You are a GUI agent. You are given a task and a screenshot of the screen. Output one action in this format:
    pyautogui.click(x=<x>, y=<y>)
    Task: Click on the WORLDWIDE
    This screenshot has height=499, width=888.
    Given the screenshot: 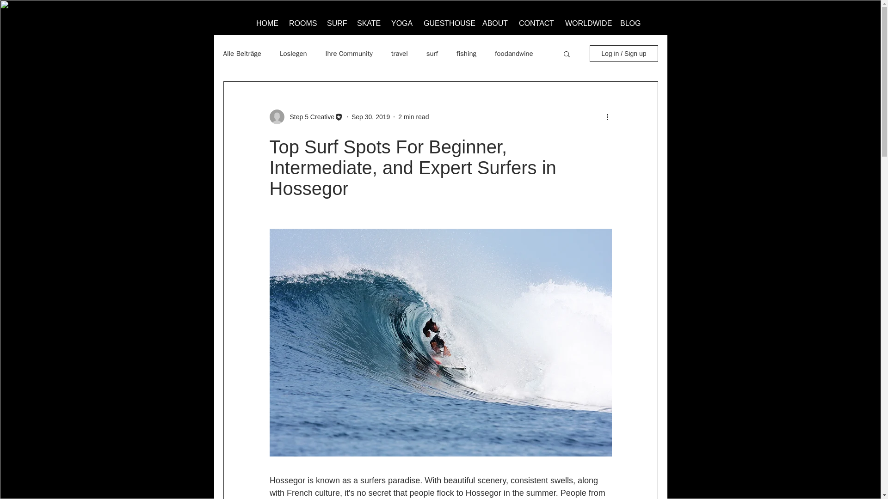 What is the action you would take?
    pyautogui.click(x=586, y=19)
    